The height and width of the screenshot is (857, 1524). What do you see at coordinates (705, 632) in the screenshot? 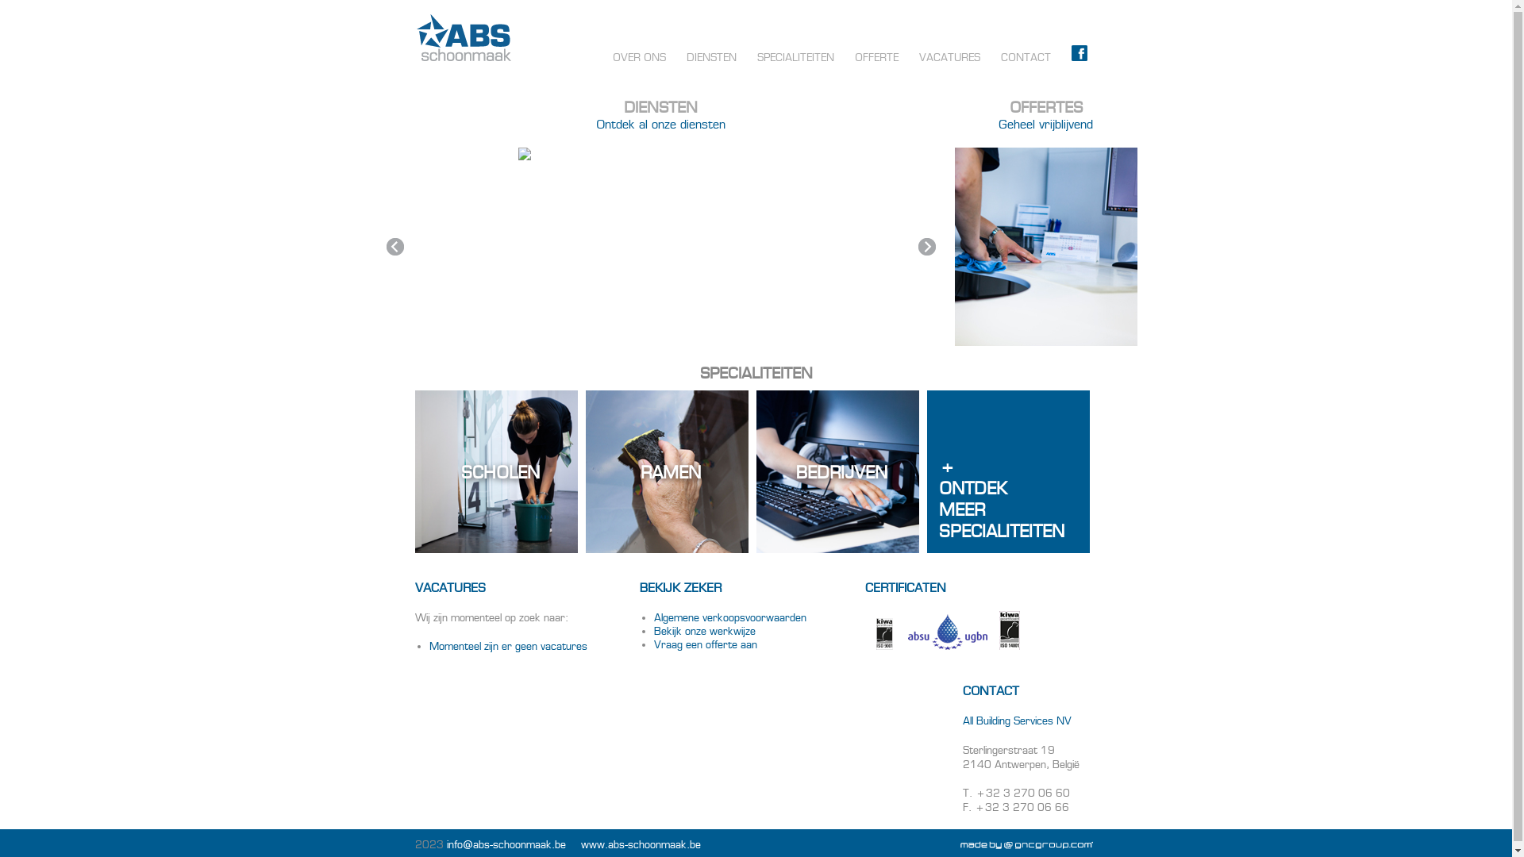
I see `Bekijk onze werkwijze` at bounding box center [705, 632].